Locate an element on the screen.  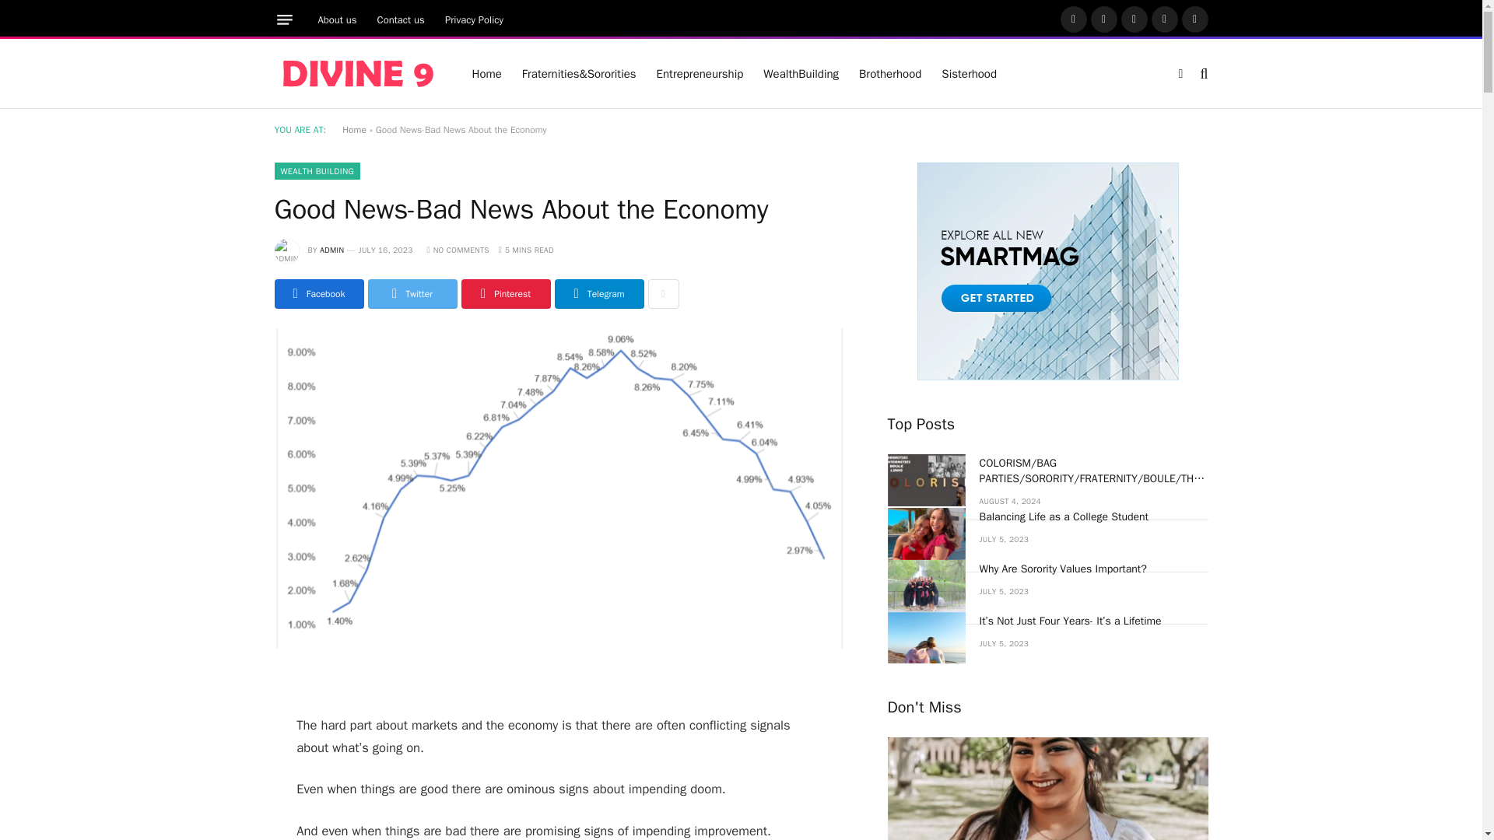
Vimeo is located at coordinates (1194, 19).